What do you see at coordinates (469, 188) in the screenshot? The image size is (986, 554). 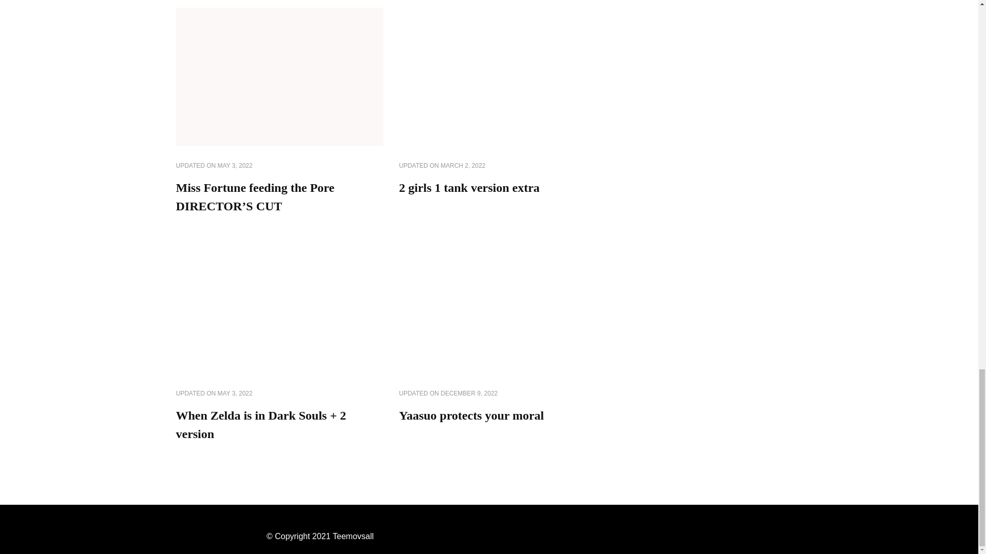 I see `2 girls 1 tank version extra` at bounding box center [469, 188].